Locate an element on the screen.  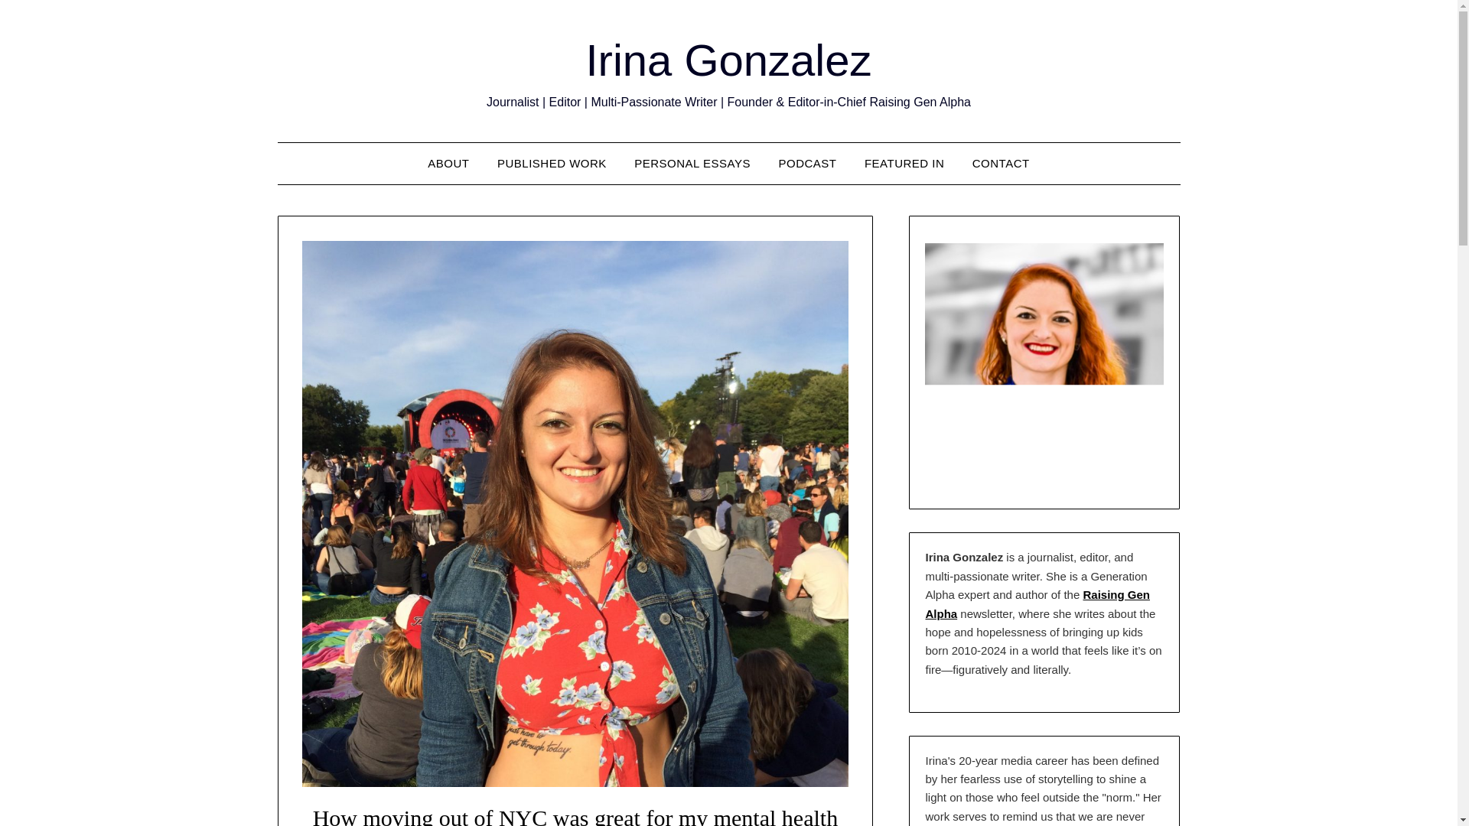
PODCAST is located at coordinates (806, 163).